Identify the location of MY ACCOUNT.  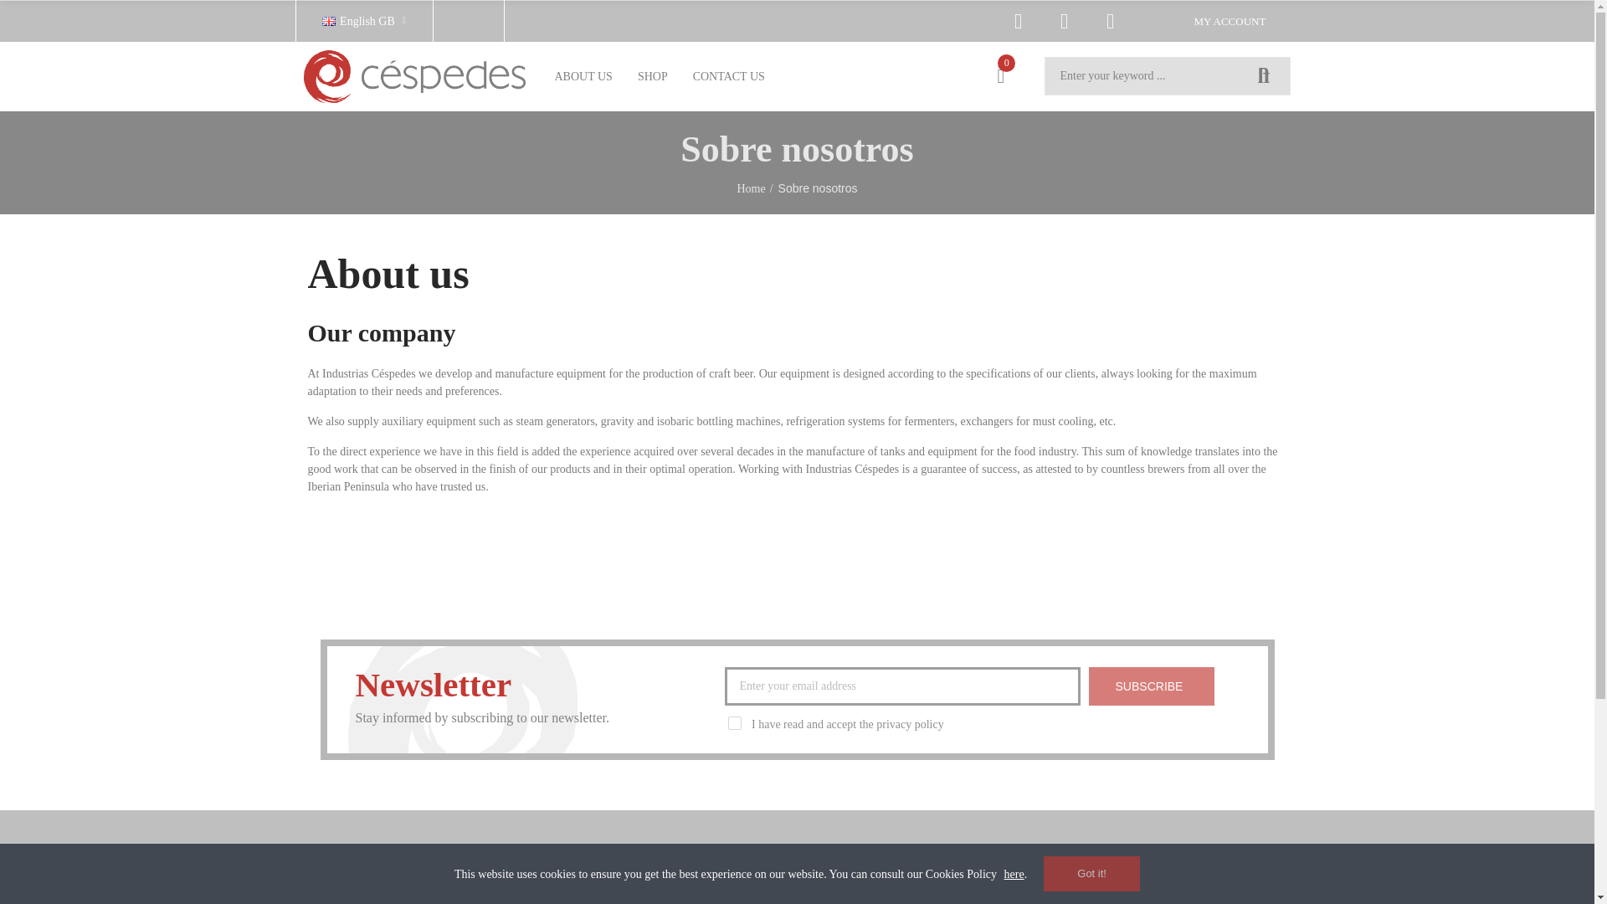
(1230, 20).